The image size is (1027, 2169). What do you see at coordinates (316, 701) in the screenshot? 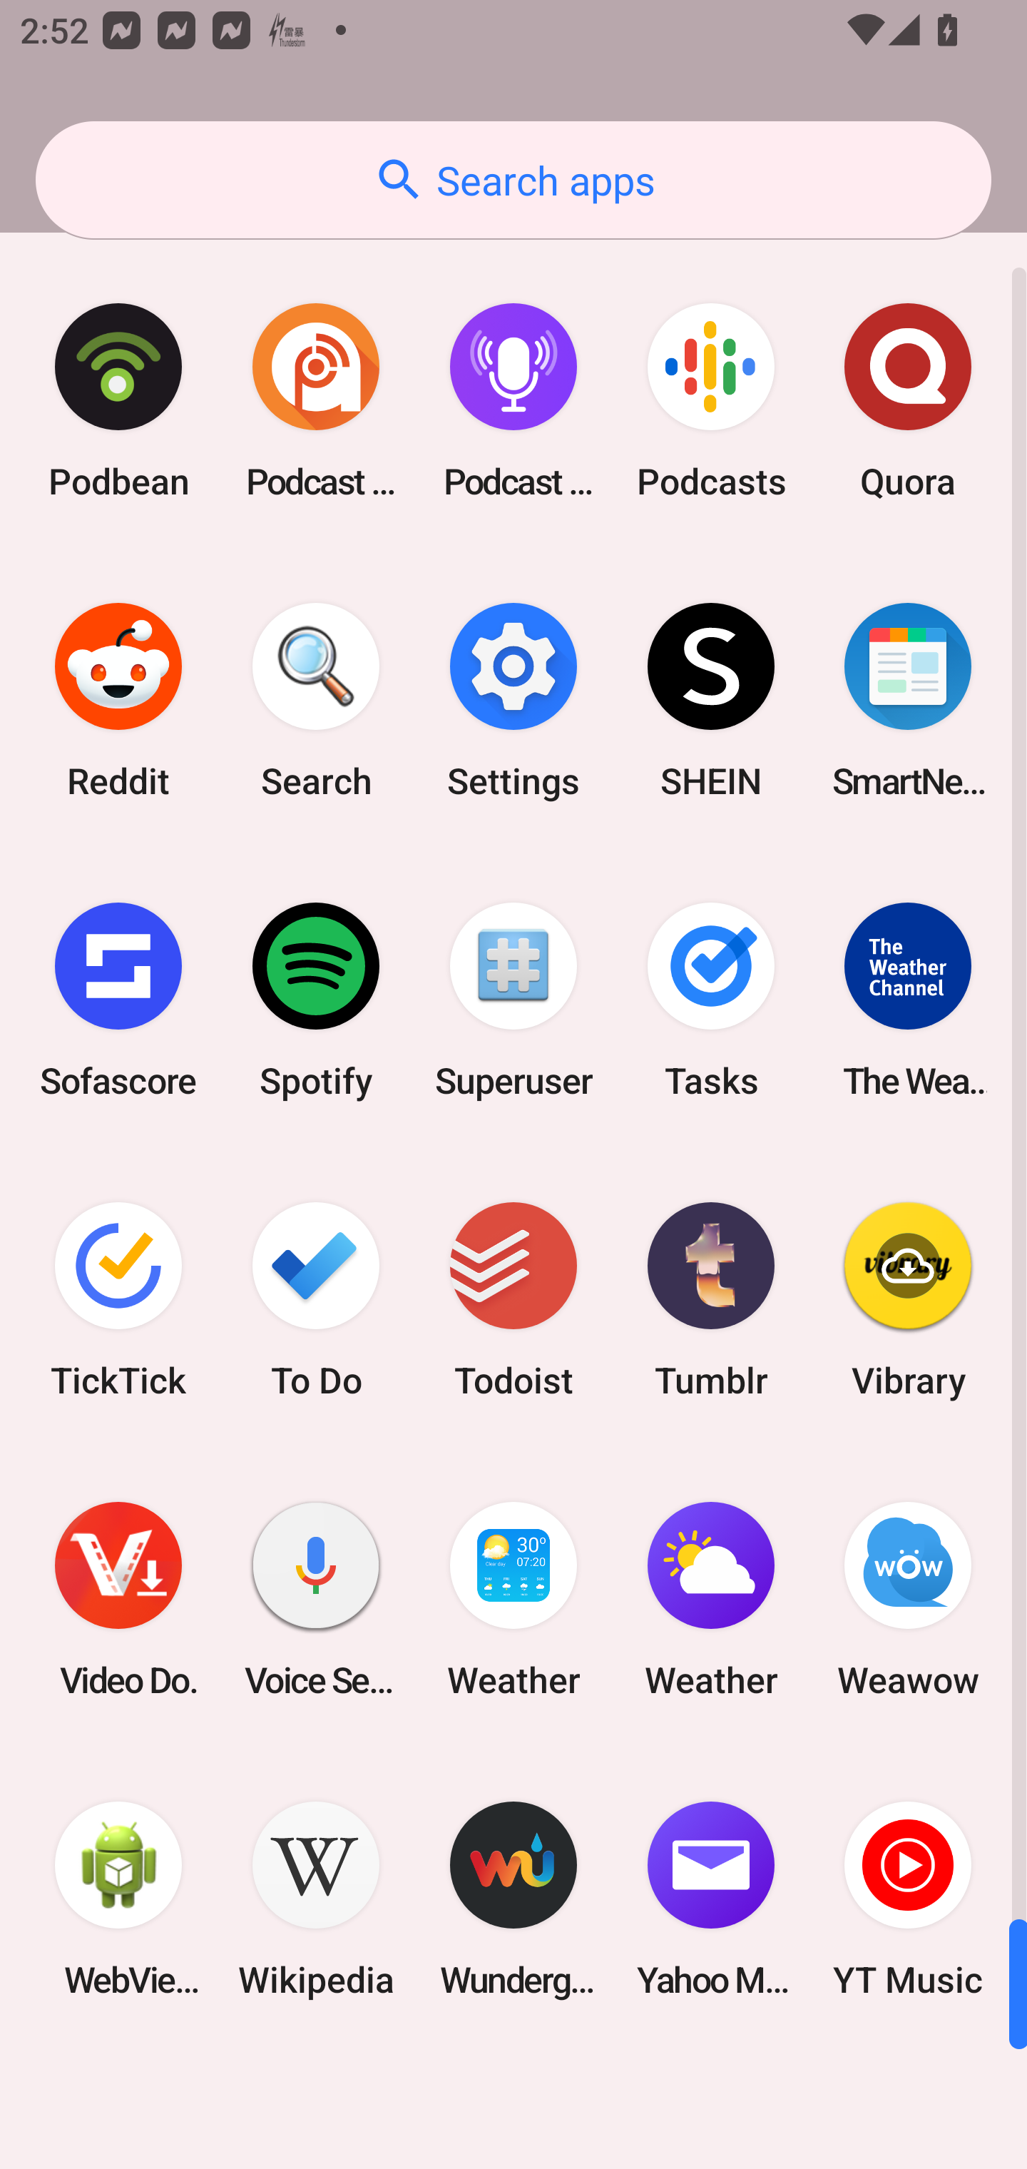
I see `Search` at bounding box center [316, 701].